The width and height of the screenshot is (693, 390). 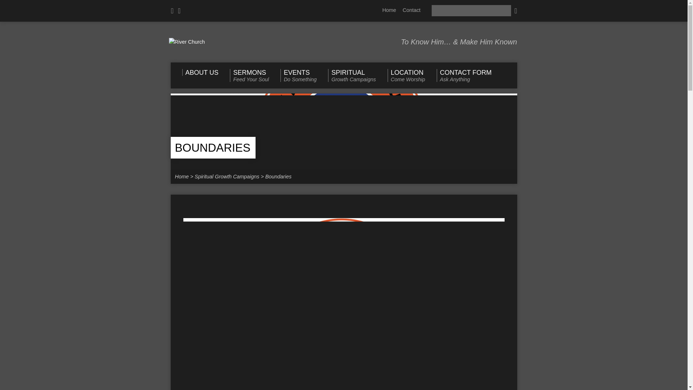 I want to click on Home, so click(x=181, y=176).